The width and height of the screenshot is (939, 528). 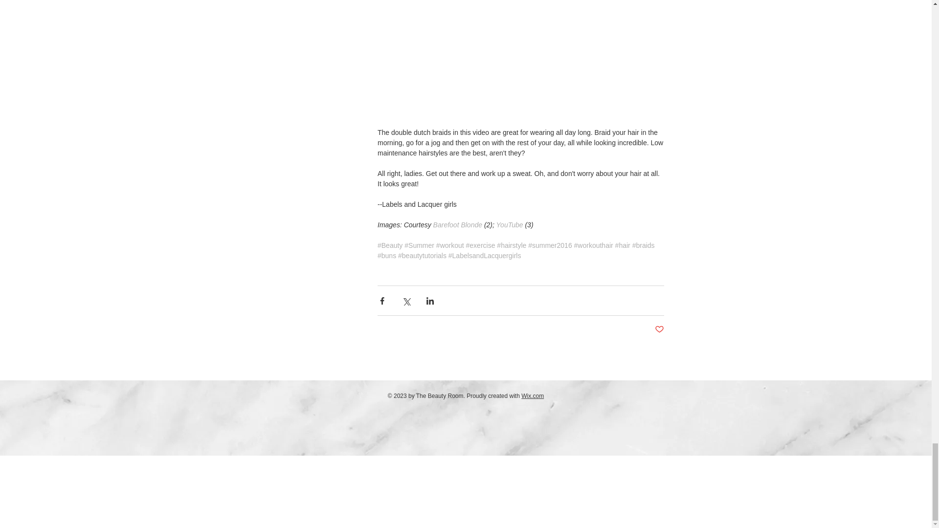 What do you see at coordinates (659, 330) in the screenshot?
I see `Post not marked as liked` at bounding box center [659, 330].